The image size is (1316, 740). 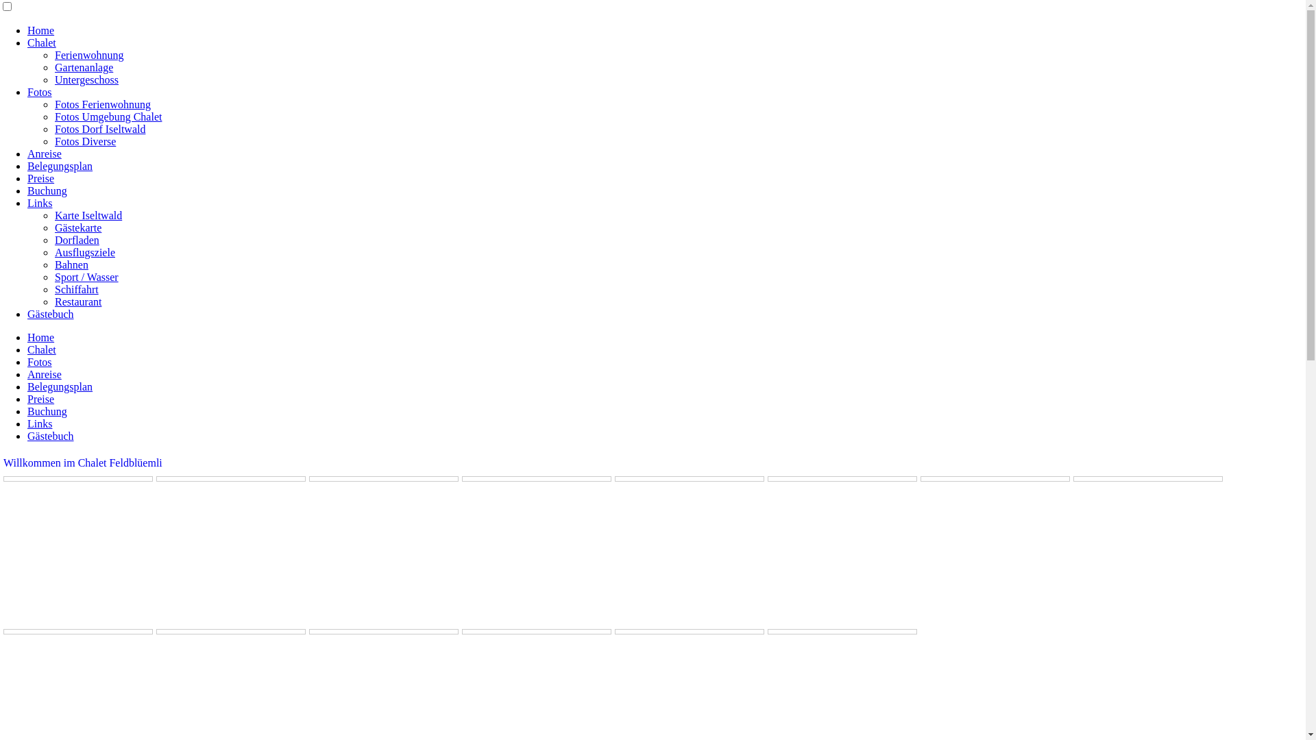 I want to click on Fotos Ferienwohnung, so click(x=103, y=104).